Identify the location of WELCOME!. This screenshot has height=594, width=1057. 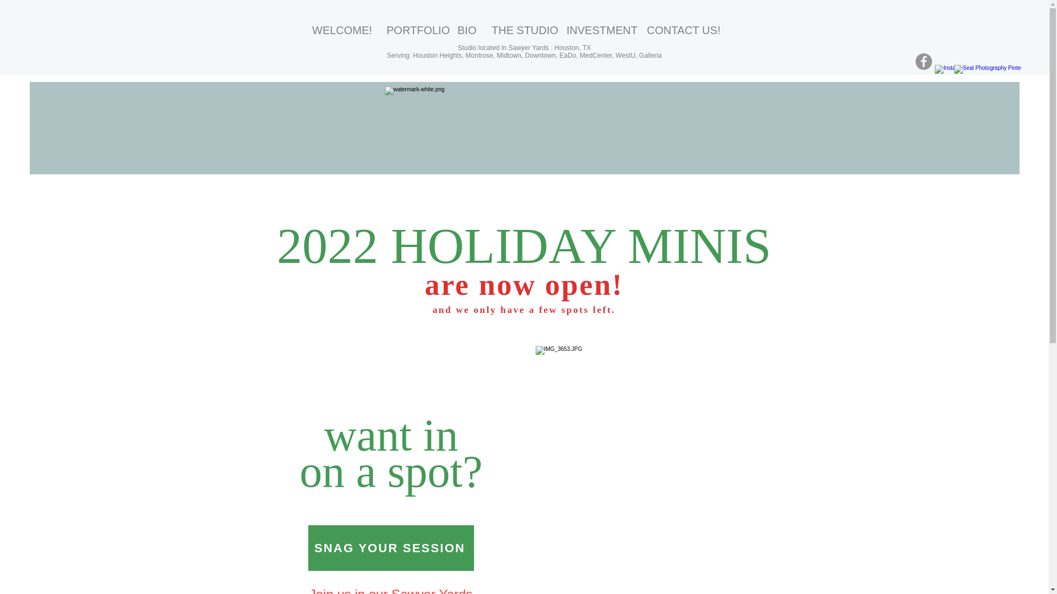
(341, 30).